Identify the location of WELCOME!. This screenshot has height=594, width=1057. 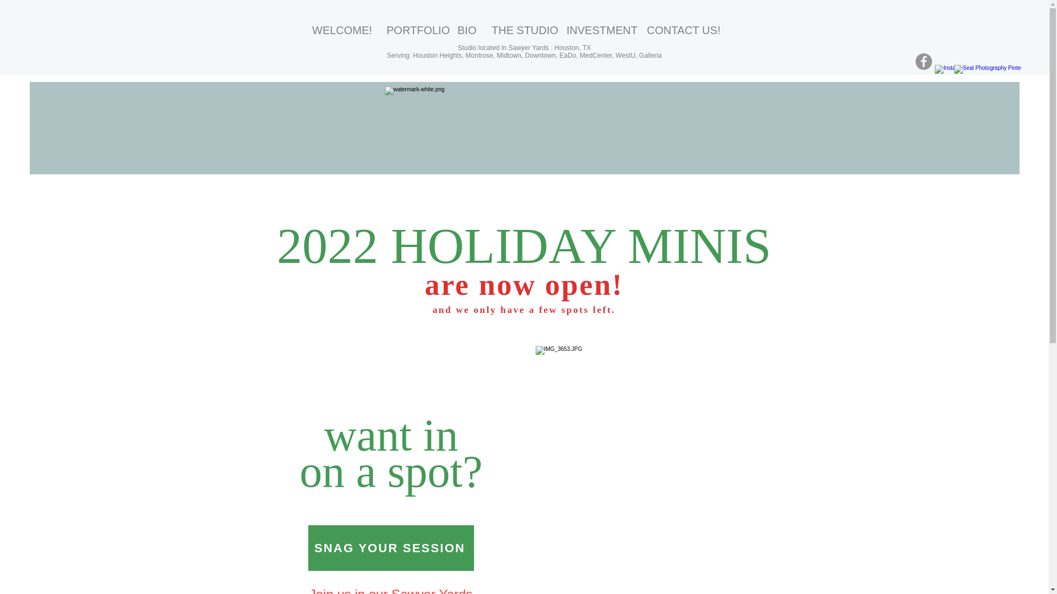
(341, 30).